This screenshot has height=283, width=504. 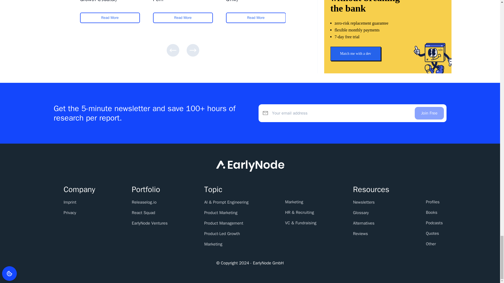 What do you see at coordinates (193, 50) in the screenshot?
I see `right` at bounding box center [193, 50].